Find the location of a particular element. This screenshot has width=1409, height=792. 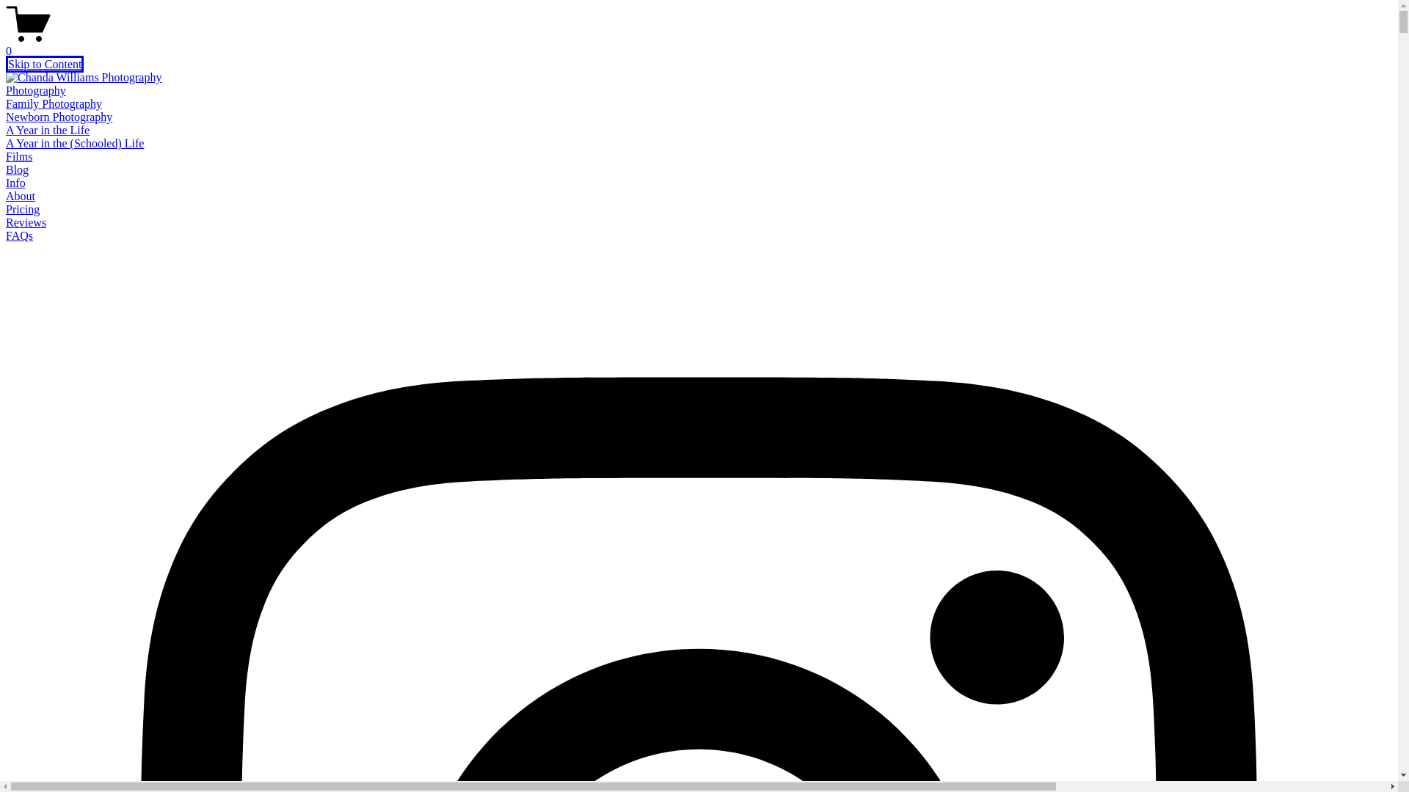

Newborn Photography is located at coordinates (59, 117).